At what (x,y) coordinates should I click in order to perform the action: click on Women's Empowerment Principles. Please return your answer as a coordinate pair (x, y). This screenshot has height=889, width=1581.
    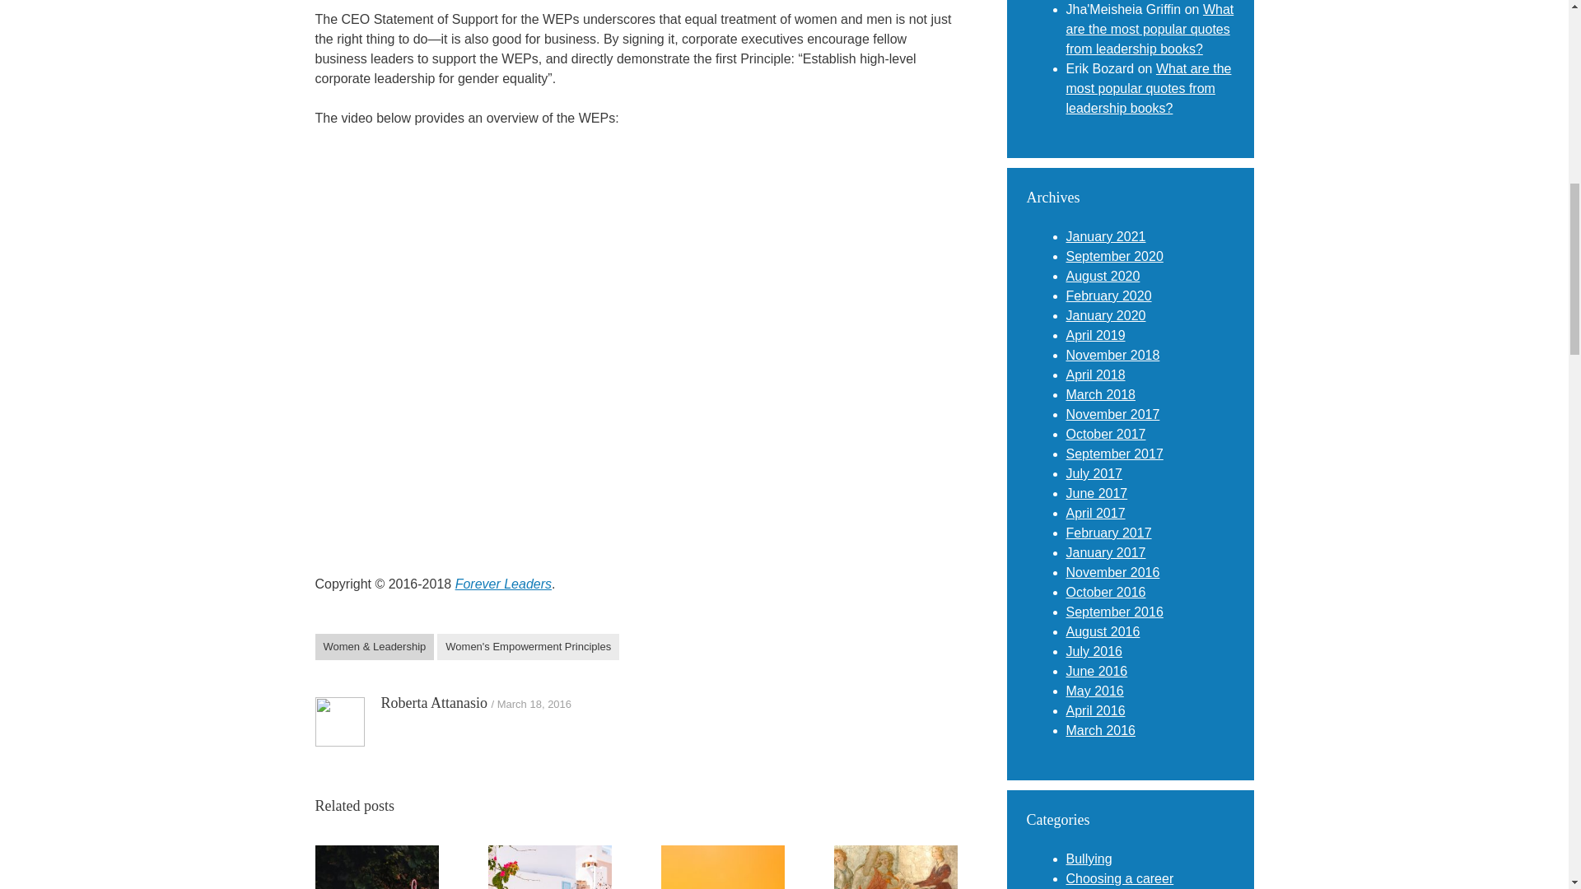
    Looking at the image, I should click on (529, 647).